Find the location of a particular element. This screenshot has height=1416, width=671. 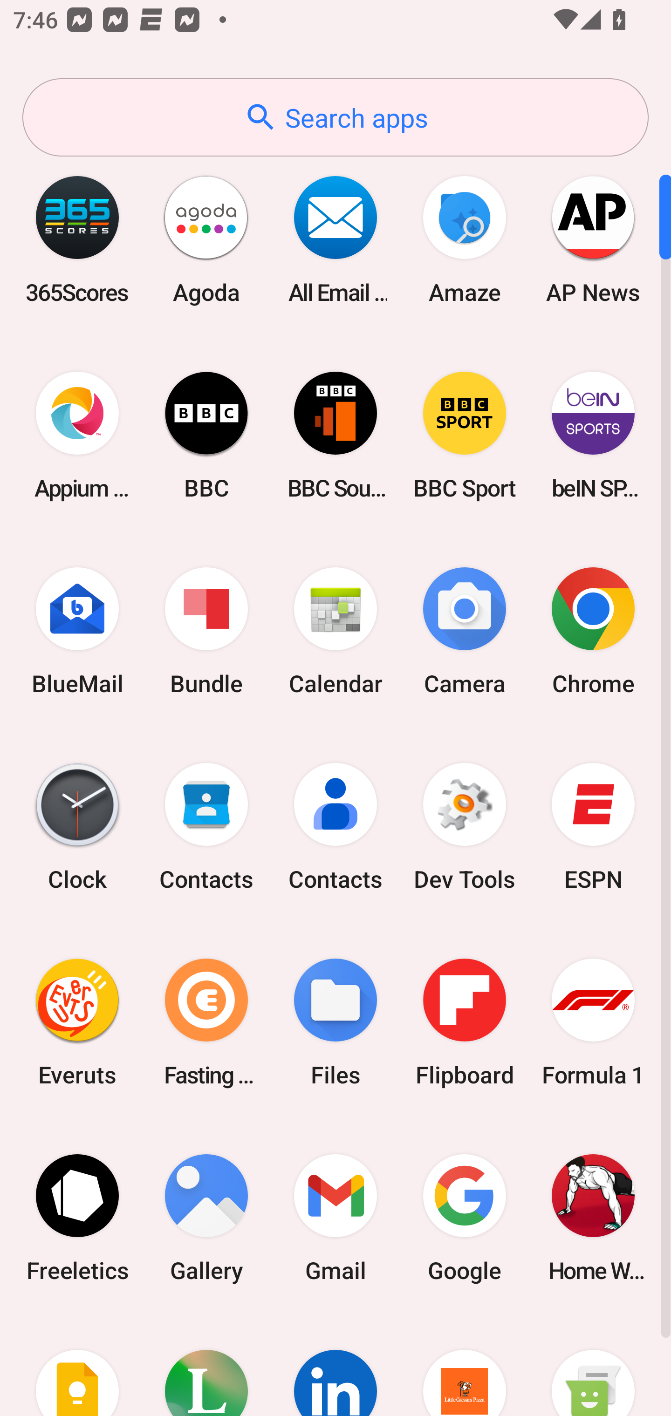

Clock is located at coordinates (77, 827).